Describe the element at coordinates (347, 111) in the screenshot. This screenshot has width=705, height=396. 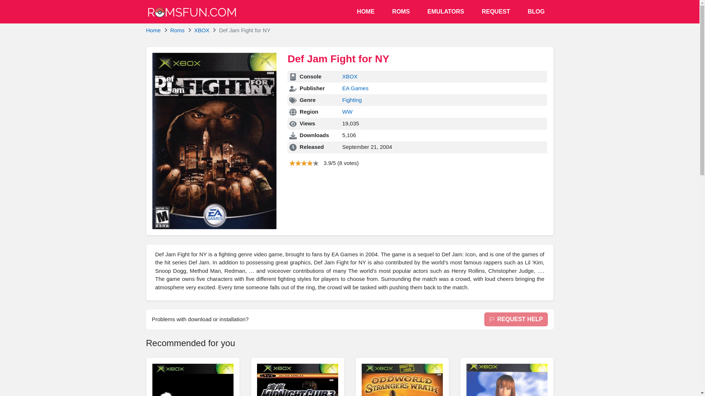
I see `WW` at that location.